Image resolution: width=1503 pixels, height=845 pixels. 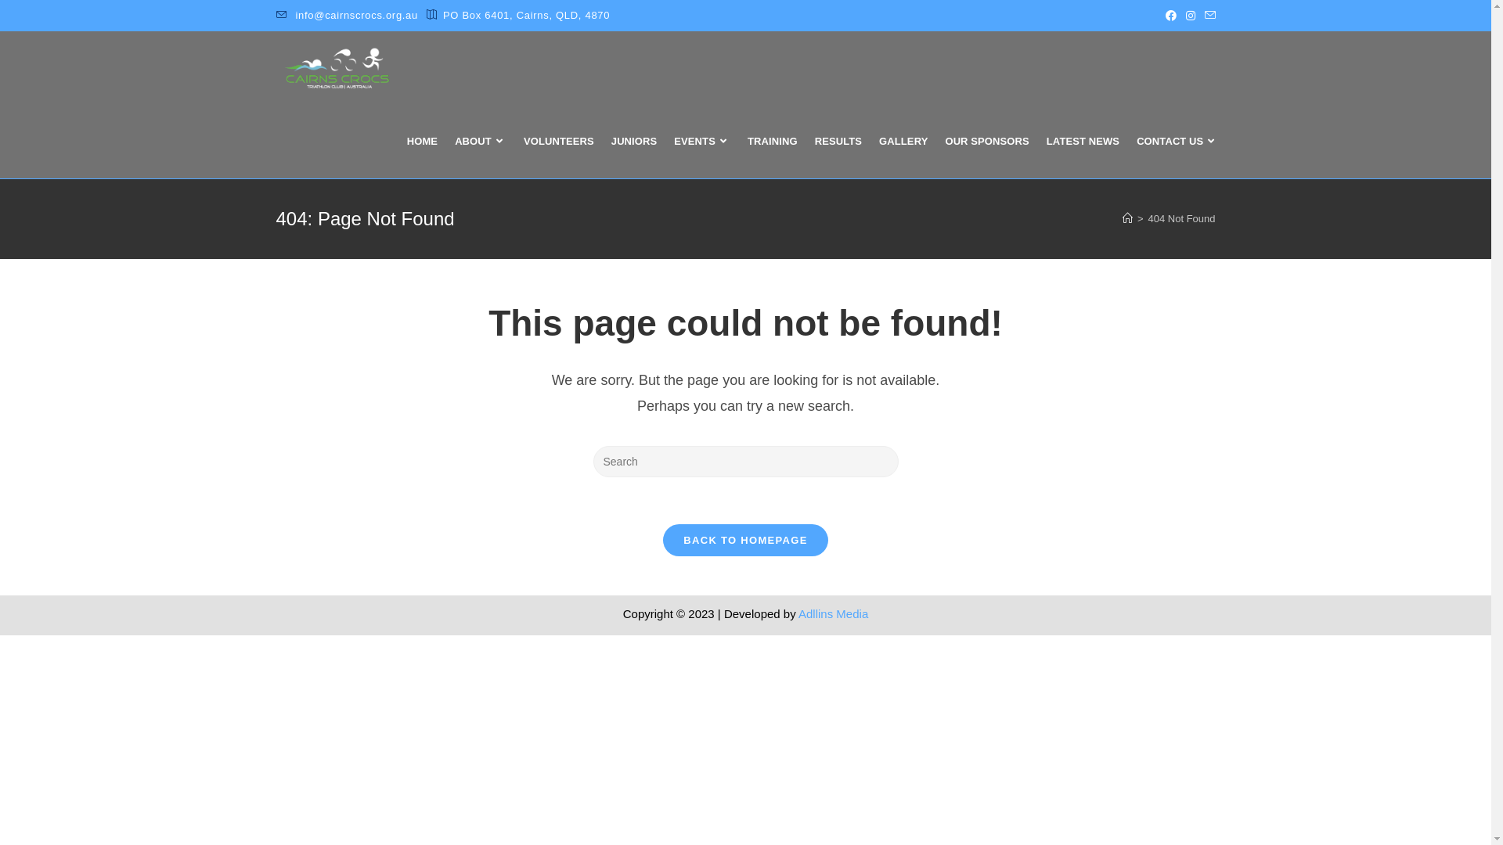 I want to click on EVENTS, so click(x=702, y=142).